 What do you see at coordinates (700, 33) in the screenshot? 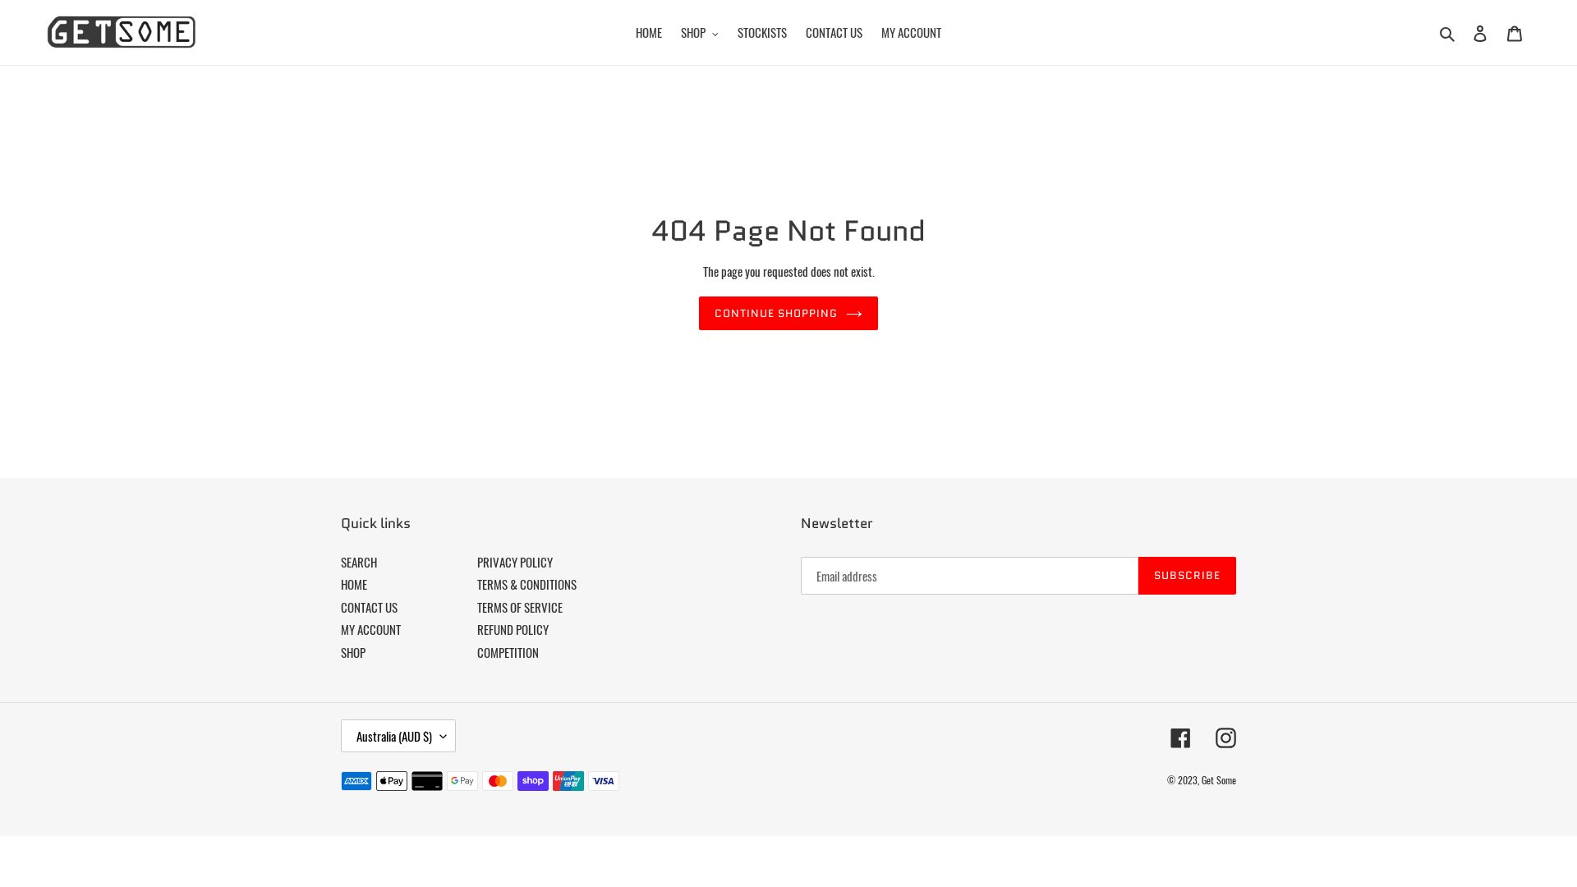
I see `SHOP` at bounding box center [700, 33].